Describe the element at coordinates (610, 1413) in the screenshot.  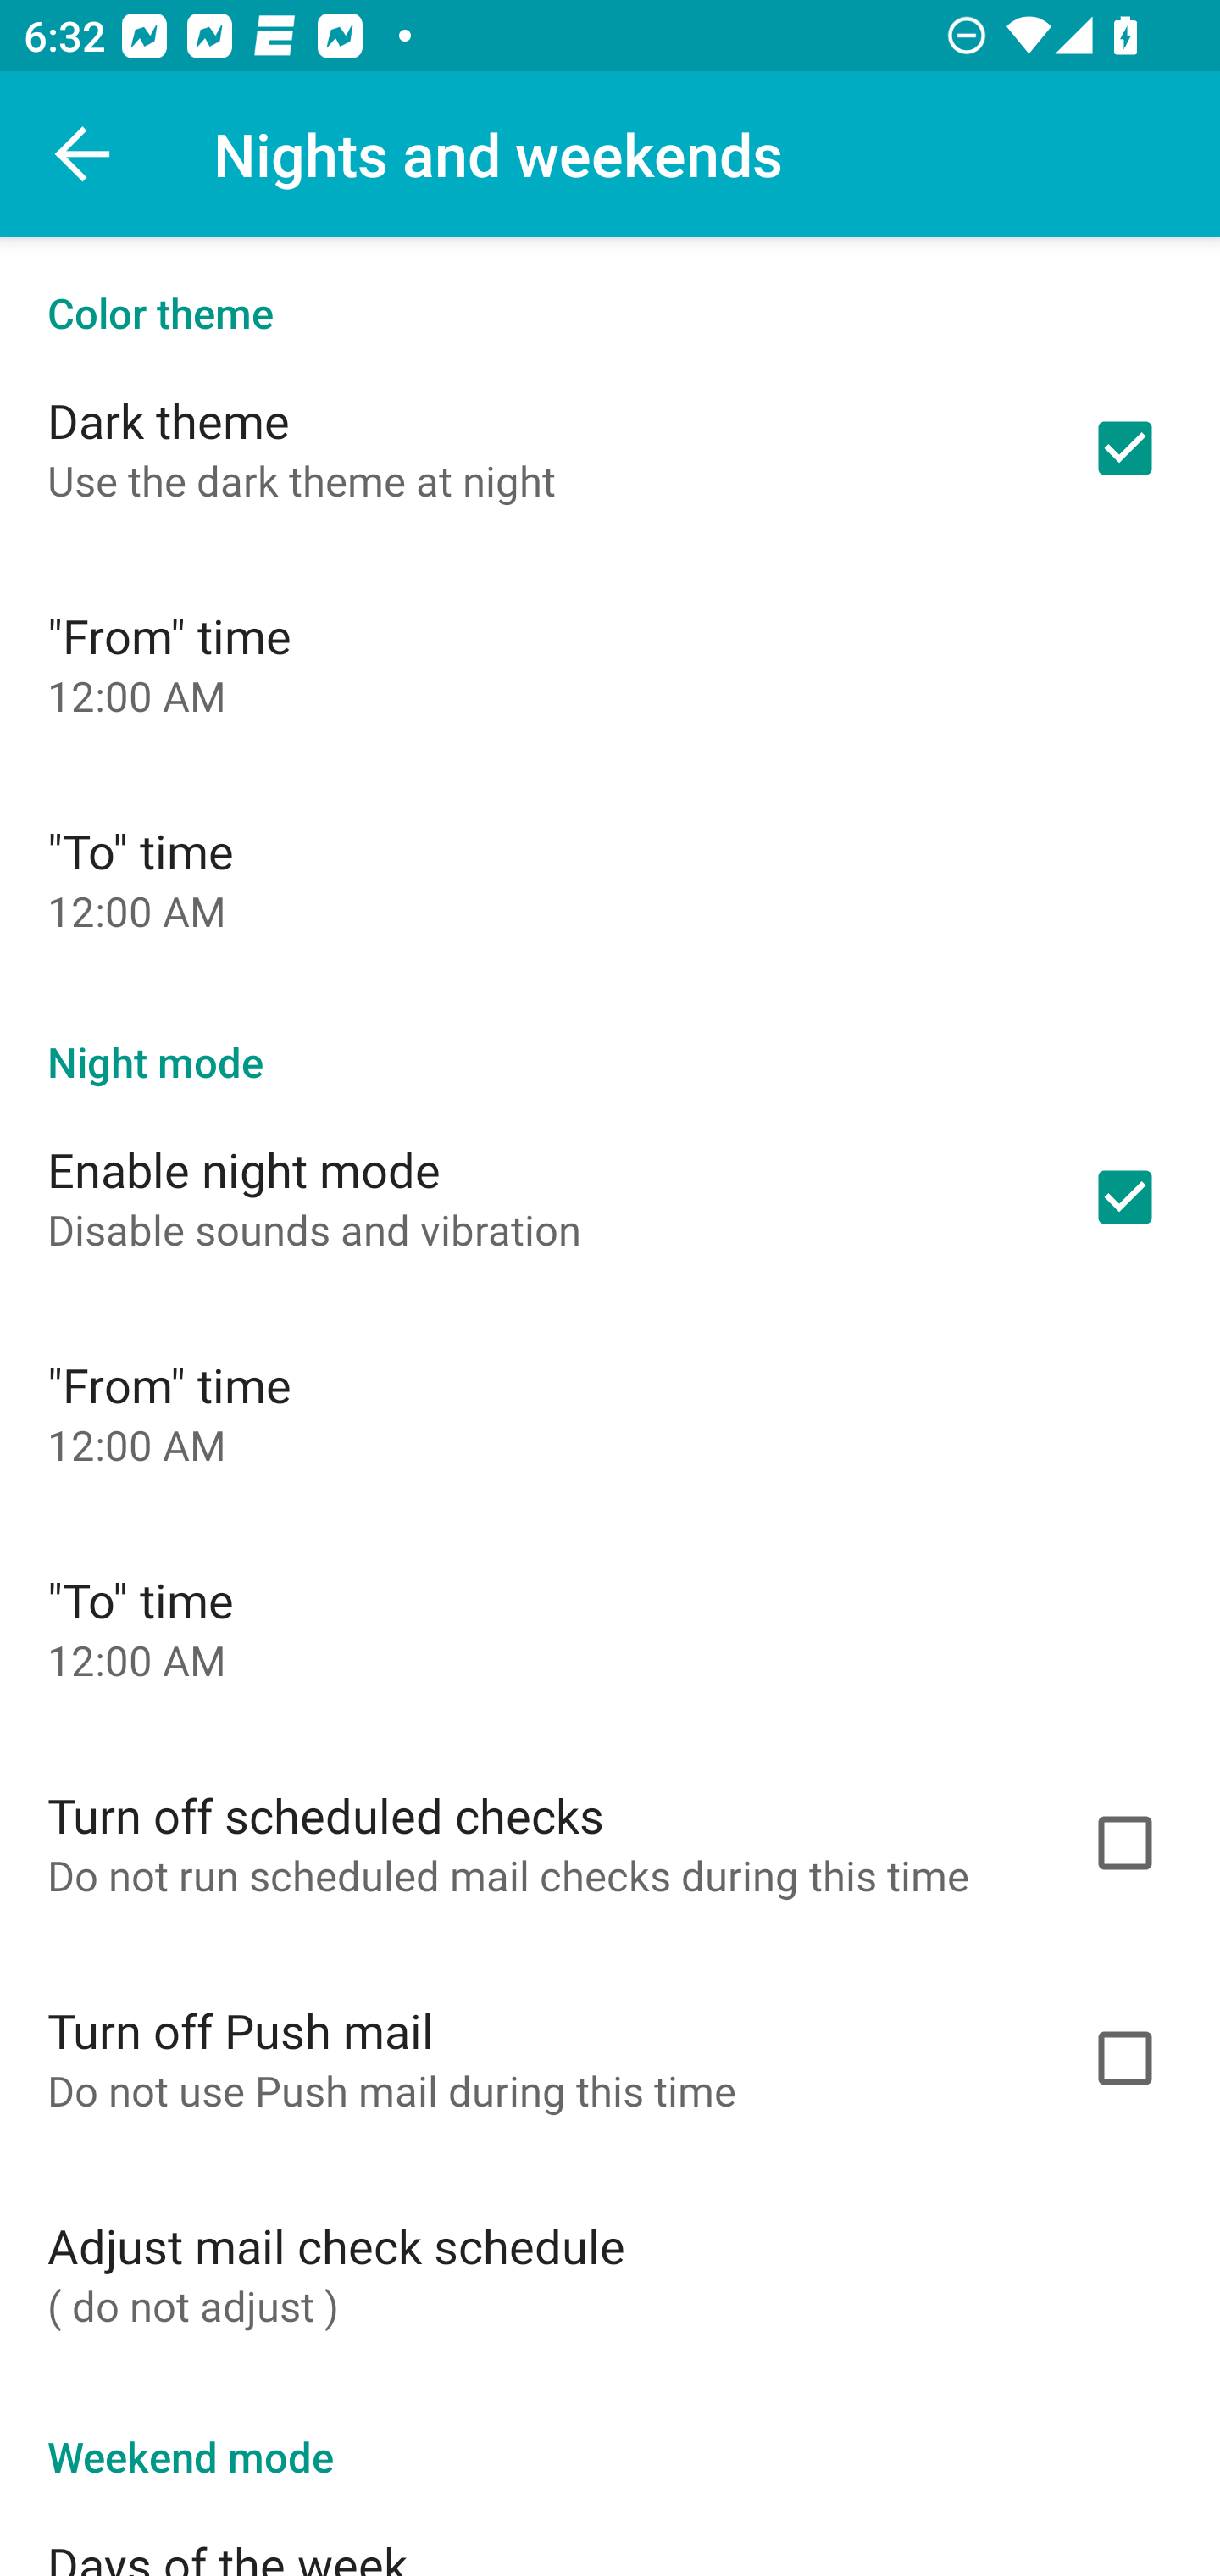
I see `"From" time 12:00 AM` at that location.